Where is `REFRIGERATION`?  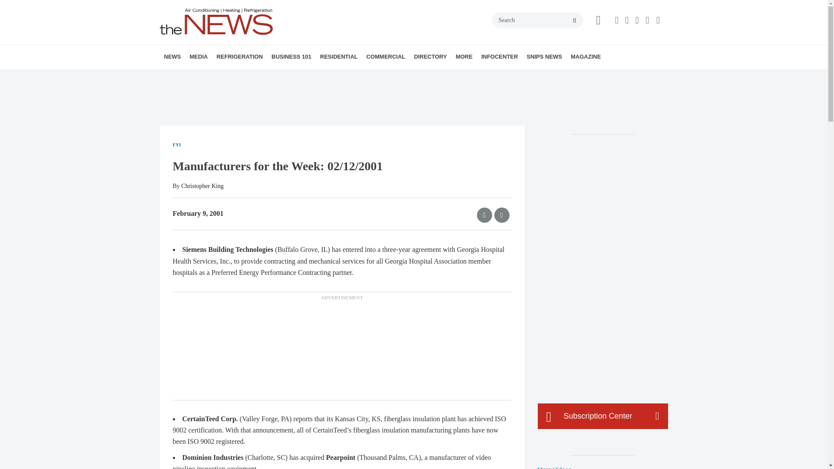
REFRIGERATION is located at coordinates (239, 56).